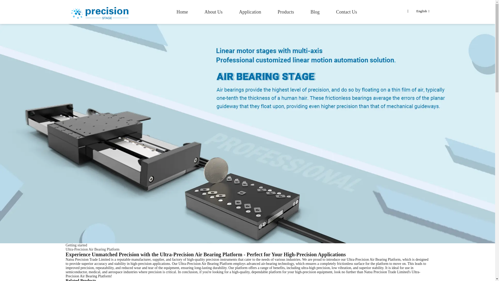  I want to click on Application, so click(250, 12).